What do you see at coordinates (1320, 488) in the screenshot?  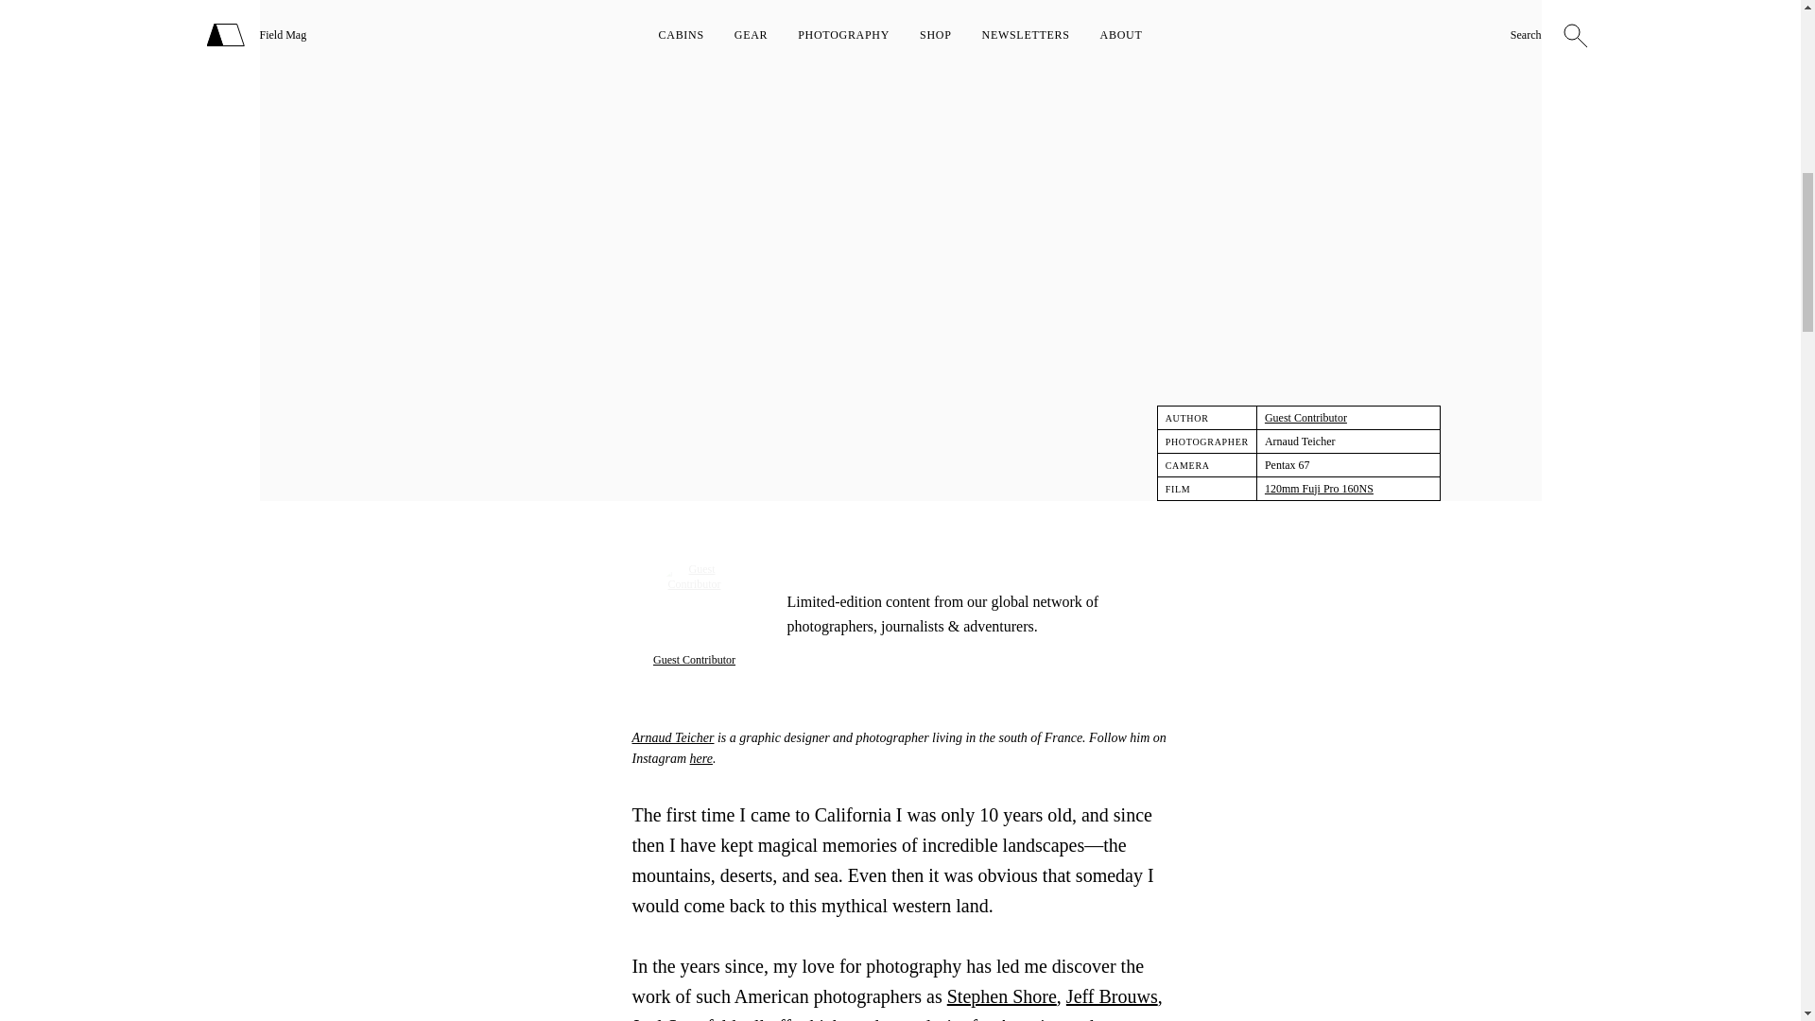 I see `120mm Fuji Pro 160NS` at bounding box center [1320, 488].